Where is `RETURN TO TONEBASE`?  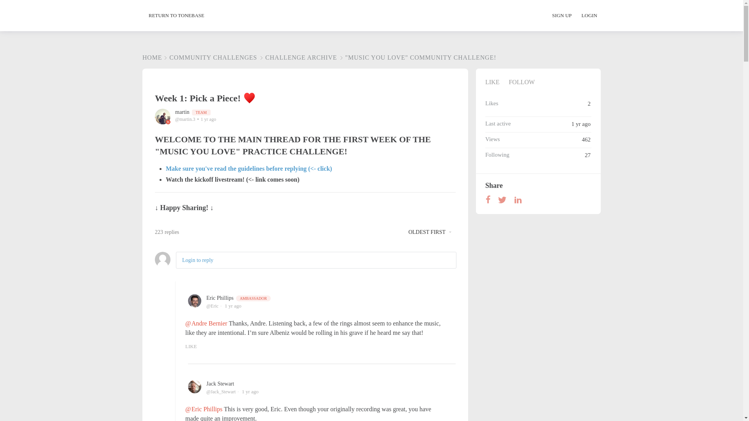 RETURN TO TONEBASE is located at coordinates (176, 16).